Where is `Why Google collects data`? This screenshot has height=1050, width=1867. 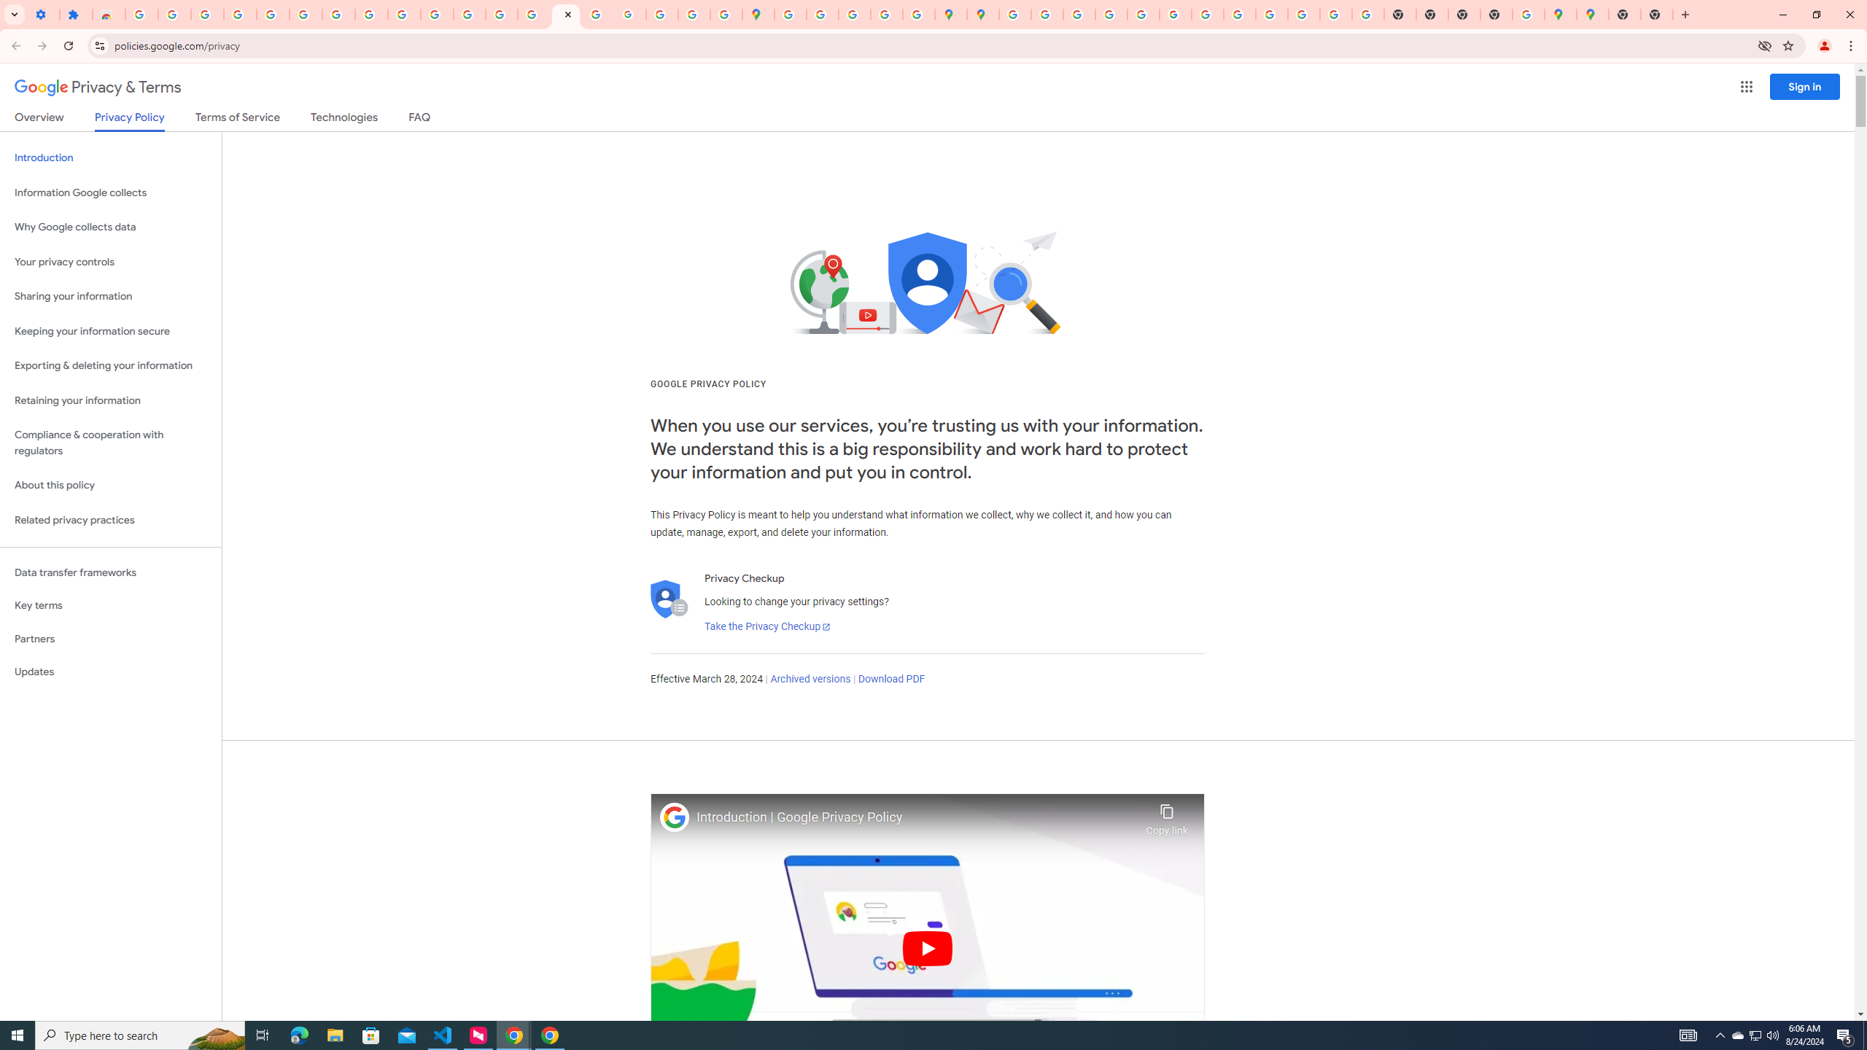 Why Google collects data is located at coordinates (111, 227).